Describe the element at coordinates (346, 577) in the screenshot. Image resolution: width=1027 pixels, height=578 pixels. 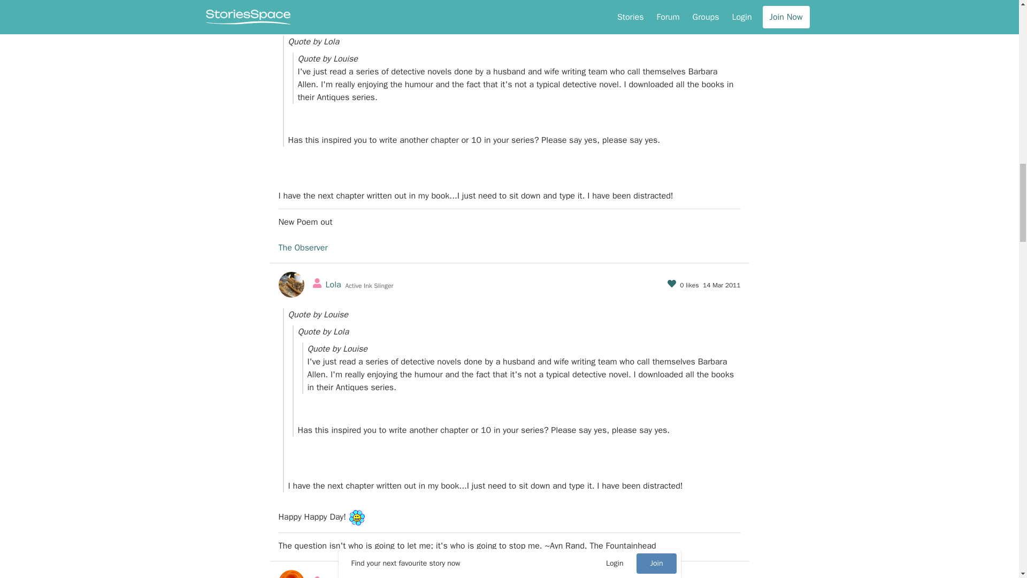
I see `ladysharon` at that location.